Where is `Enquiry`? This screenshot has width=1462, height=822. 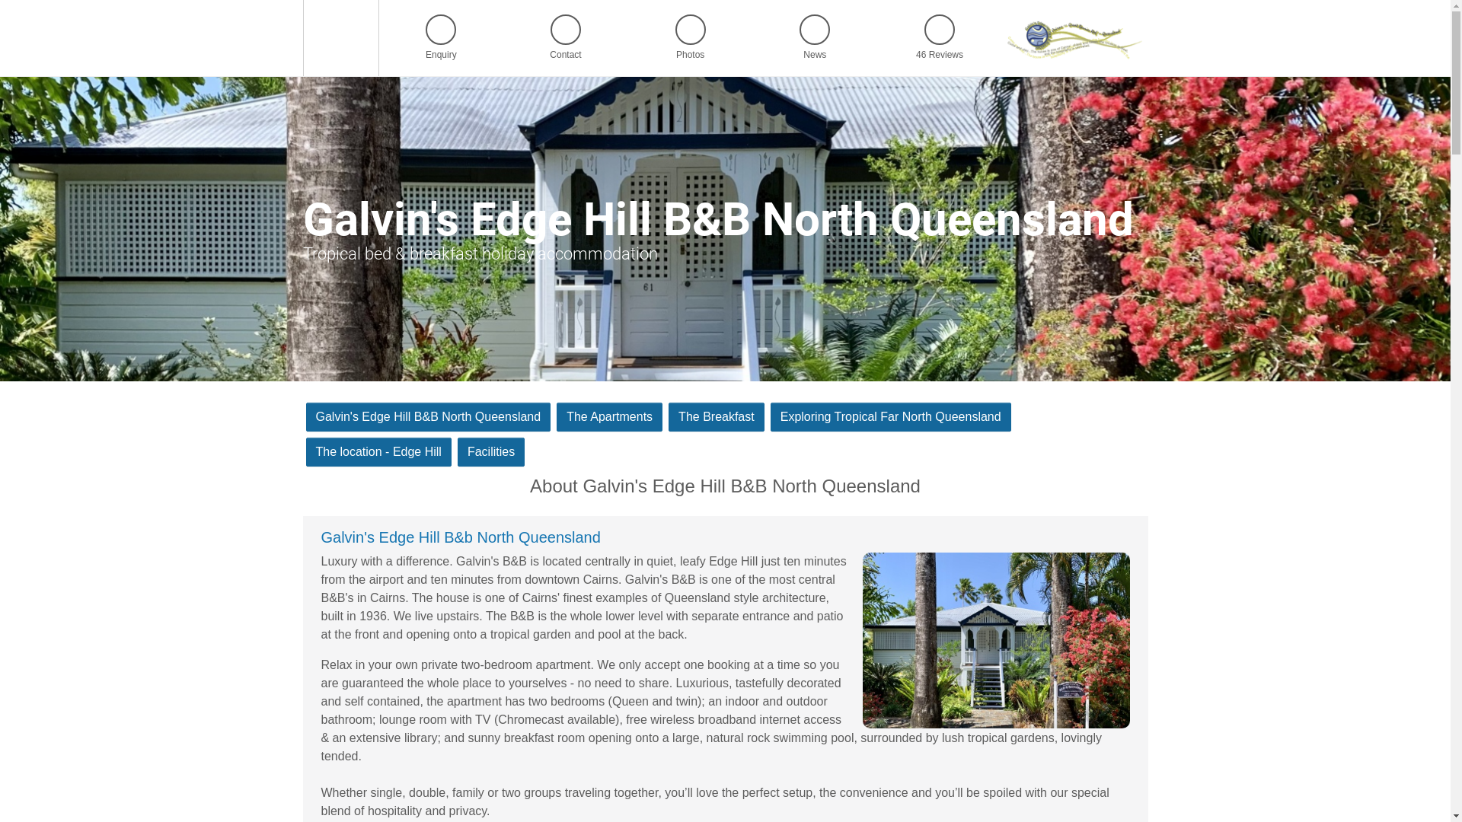
Enquiry is located at coordinates (441, 38).